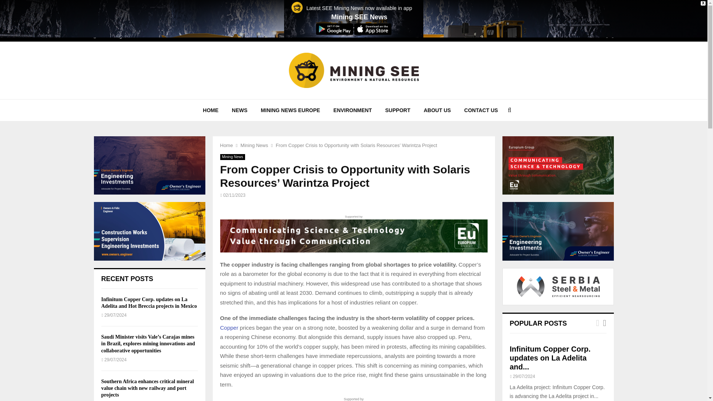  I want to click on Copper, so click(229, 327).